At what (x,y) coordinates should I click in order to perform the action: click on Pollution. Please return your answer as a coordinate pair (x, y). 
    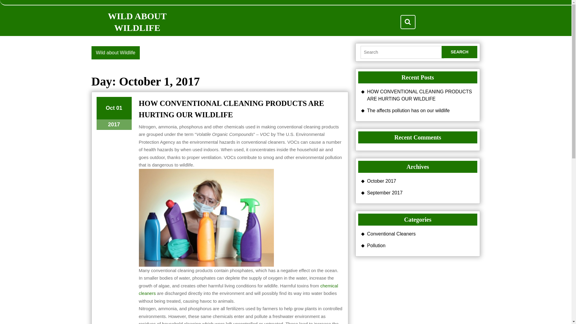
    Looking at the image, I should click on (376, 245).